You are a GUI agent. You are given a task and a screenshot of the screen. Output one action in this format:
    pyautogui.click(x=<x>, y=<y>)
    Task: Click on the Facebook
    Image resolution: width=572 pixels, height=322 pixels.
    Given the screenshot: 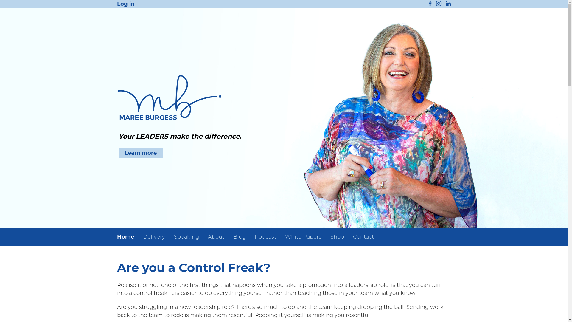 What is the action you would take?
    pyautogui.click(x=430, y=5)
    